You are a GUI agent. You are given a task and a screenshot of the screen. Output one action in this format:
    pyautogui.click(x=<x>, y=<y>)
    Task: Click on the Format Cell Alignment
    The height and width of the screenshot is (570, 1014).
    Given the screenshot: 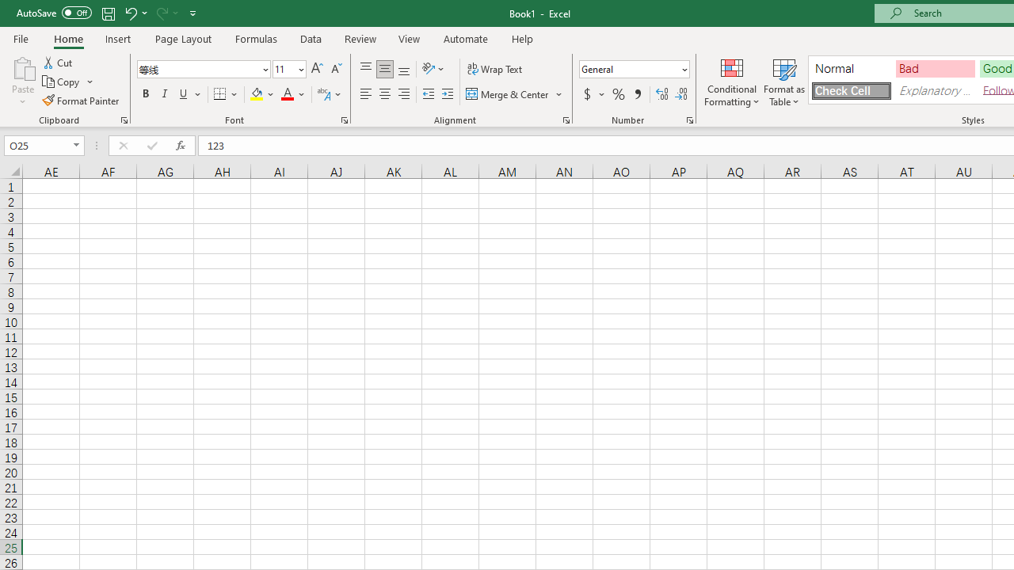 What is the action you would take?
    pyautogui.click(x=566, y=120)
    